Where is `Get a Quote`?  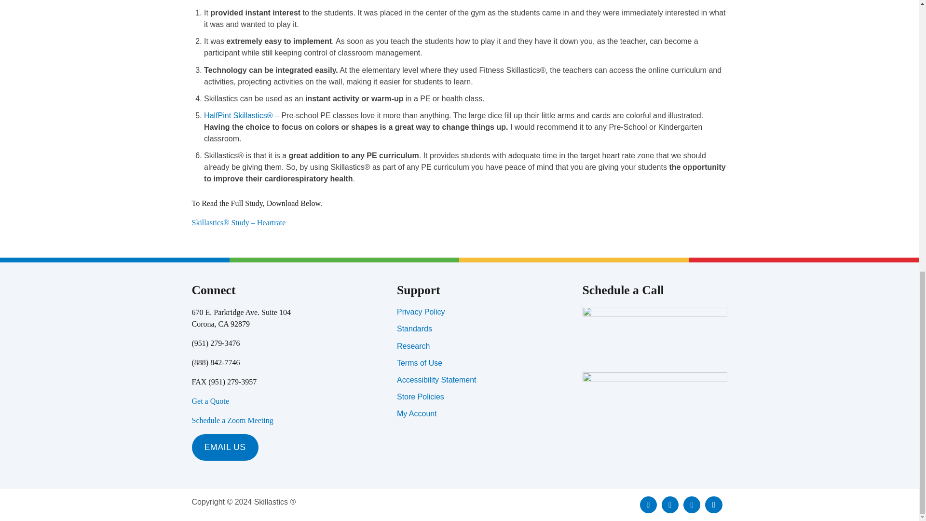
Get a Quote is located at coordinates (210, 401).